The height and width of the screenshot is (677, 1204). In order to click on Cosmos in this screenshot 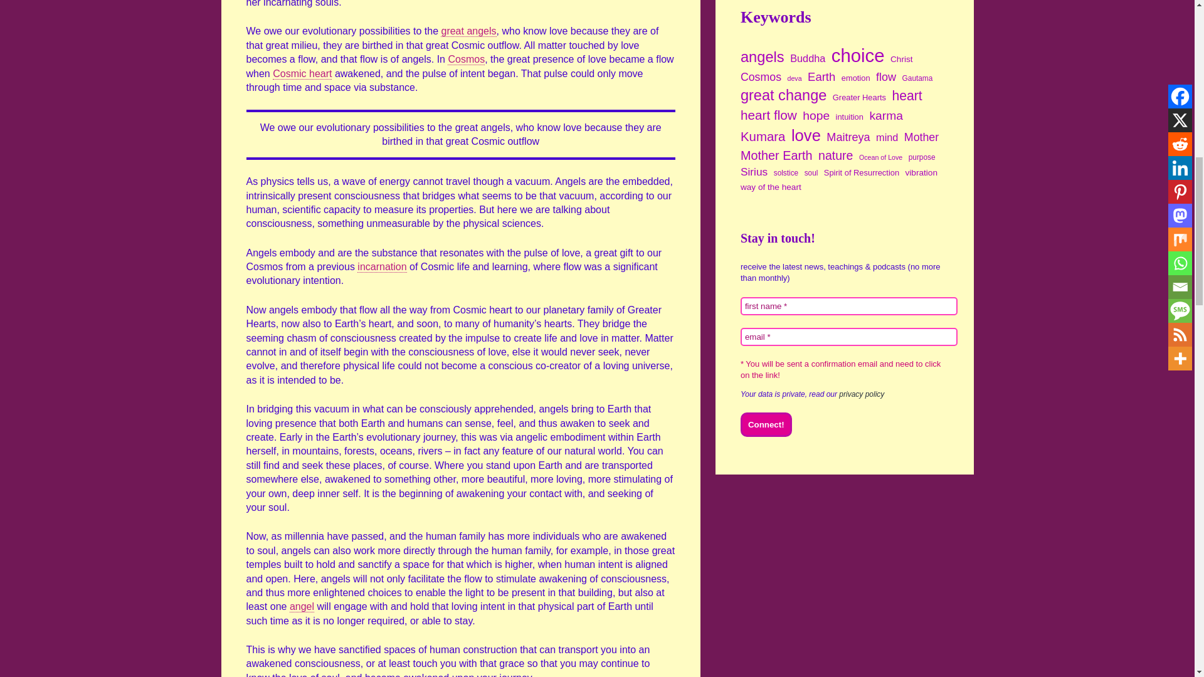, I will do `click(467, 59)`.